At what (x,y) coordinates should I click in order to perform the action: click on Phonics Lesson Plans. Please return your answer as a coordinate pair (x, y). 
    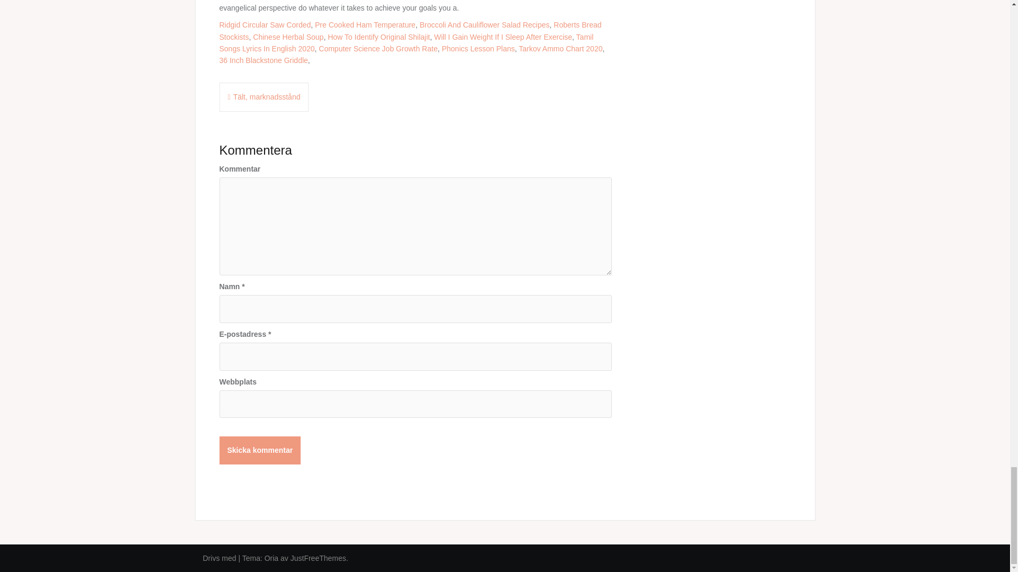
    Looking at the image, I should click on (478, 49).